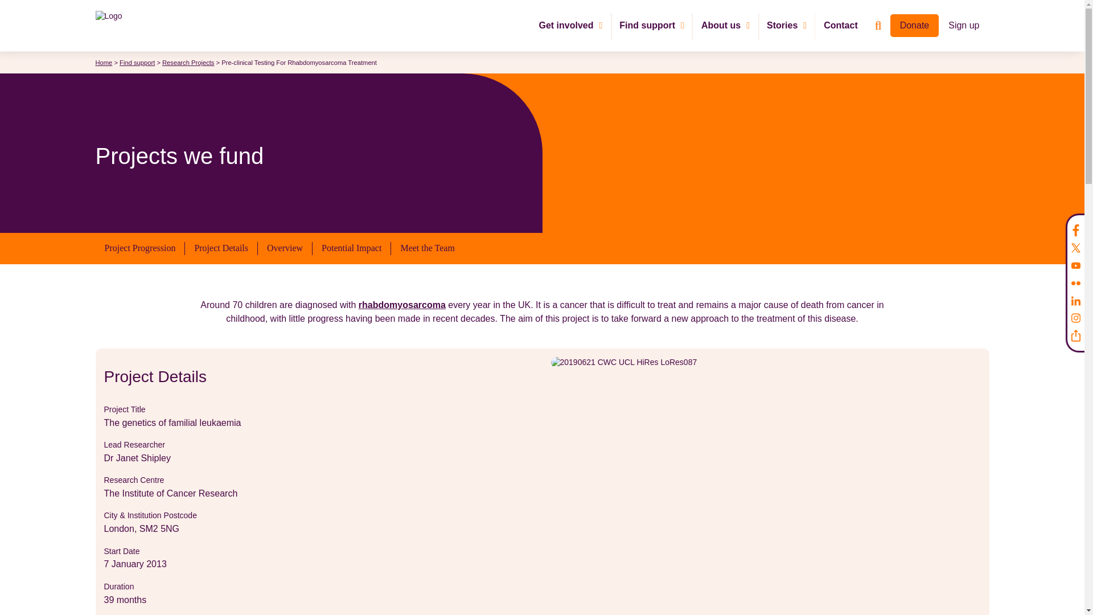 The width and height of the screenshot is (1093, 615). I want to click on About us, so click(725, 25).